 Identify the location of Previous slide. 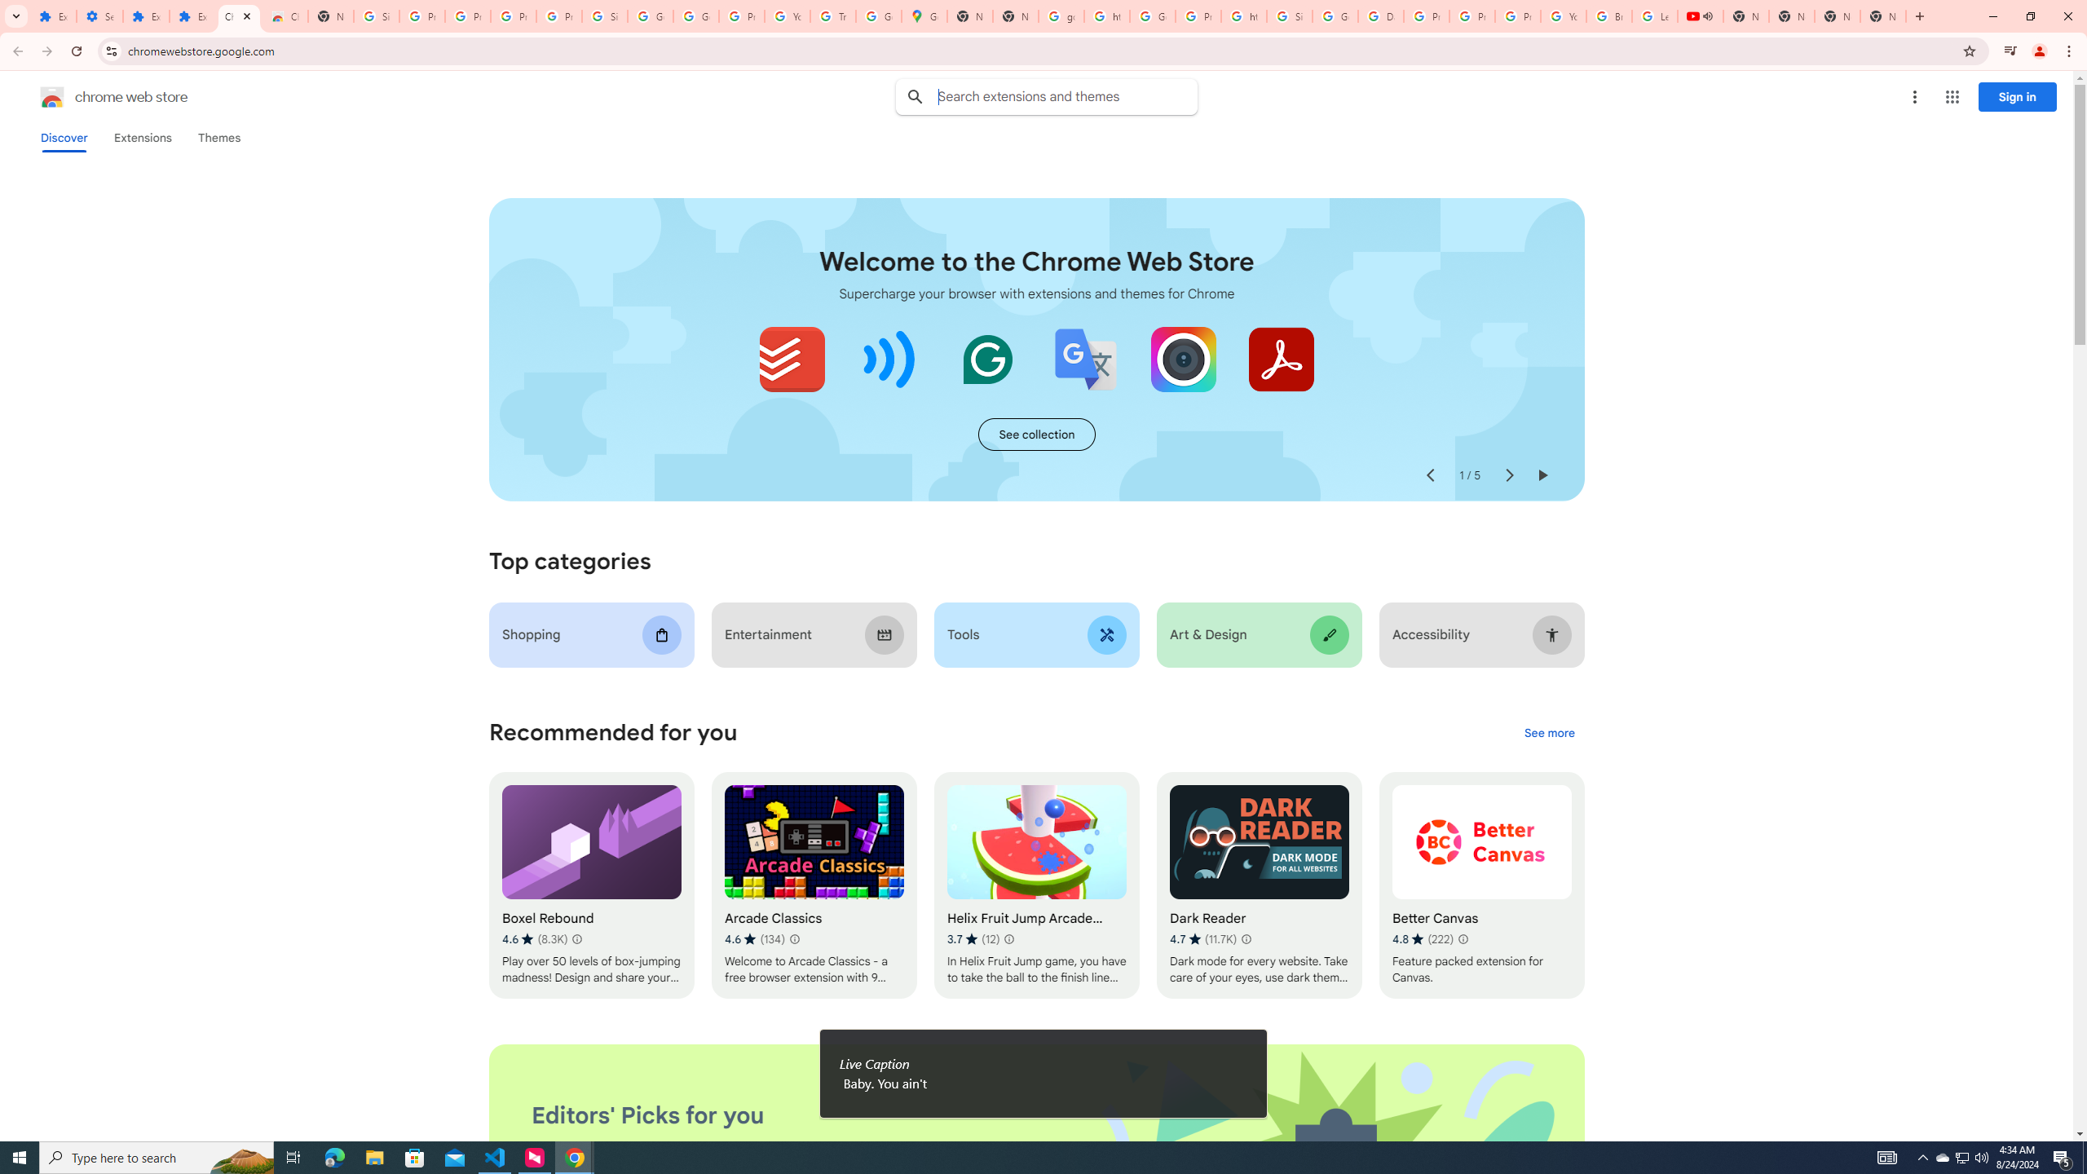
(1430, 475).